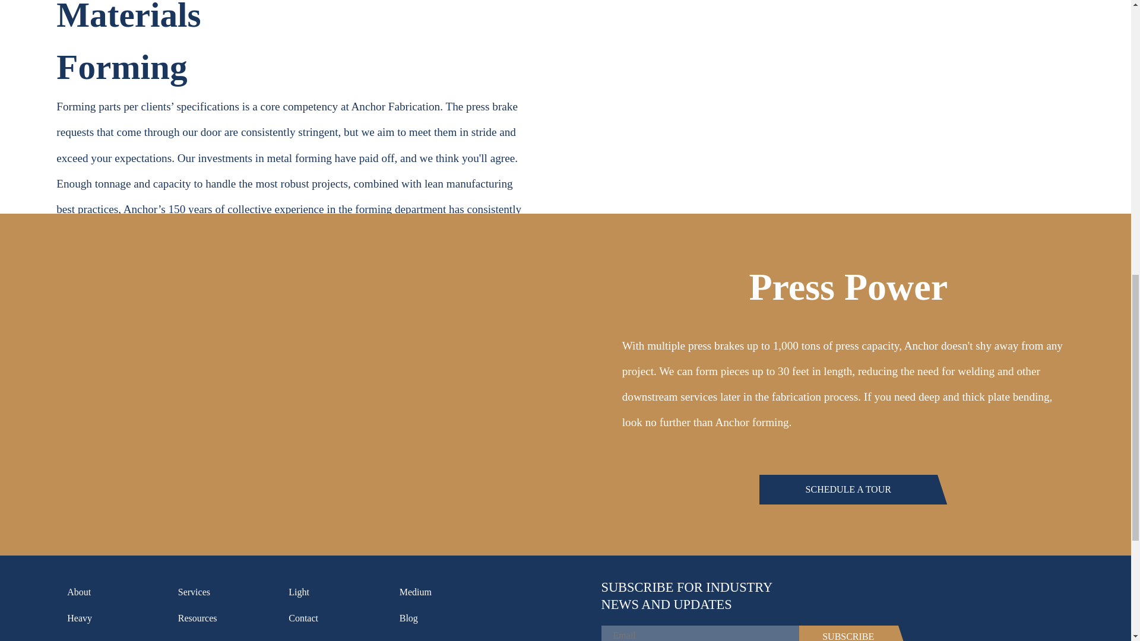 This screenshot has height=641, width=1140. I want to click on Medium, so click(449, 592).